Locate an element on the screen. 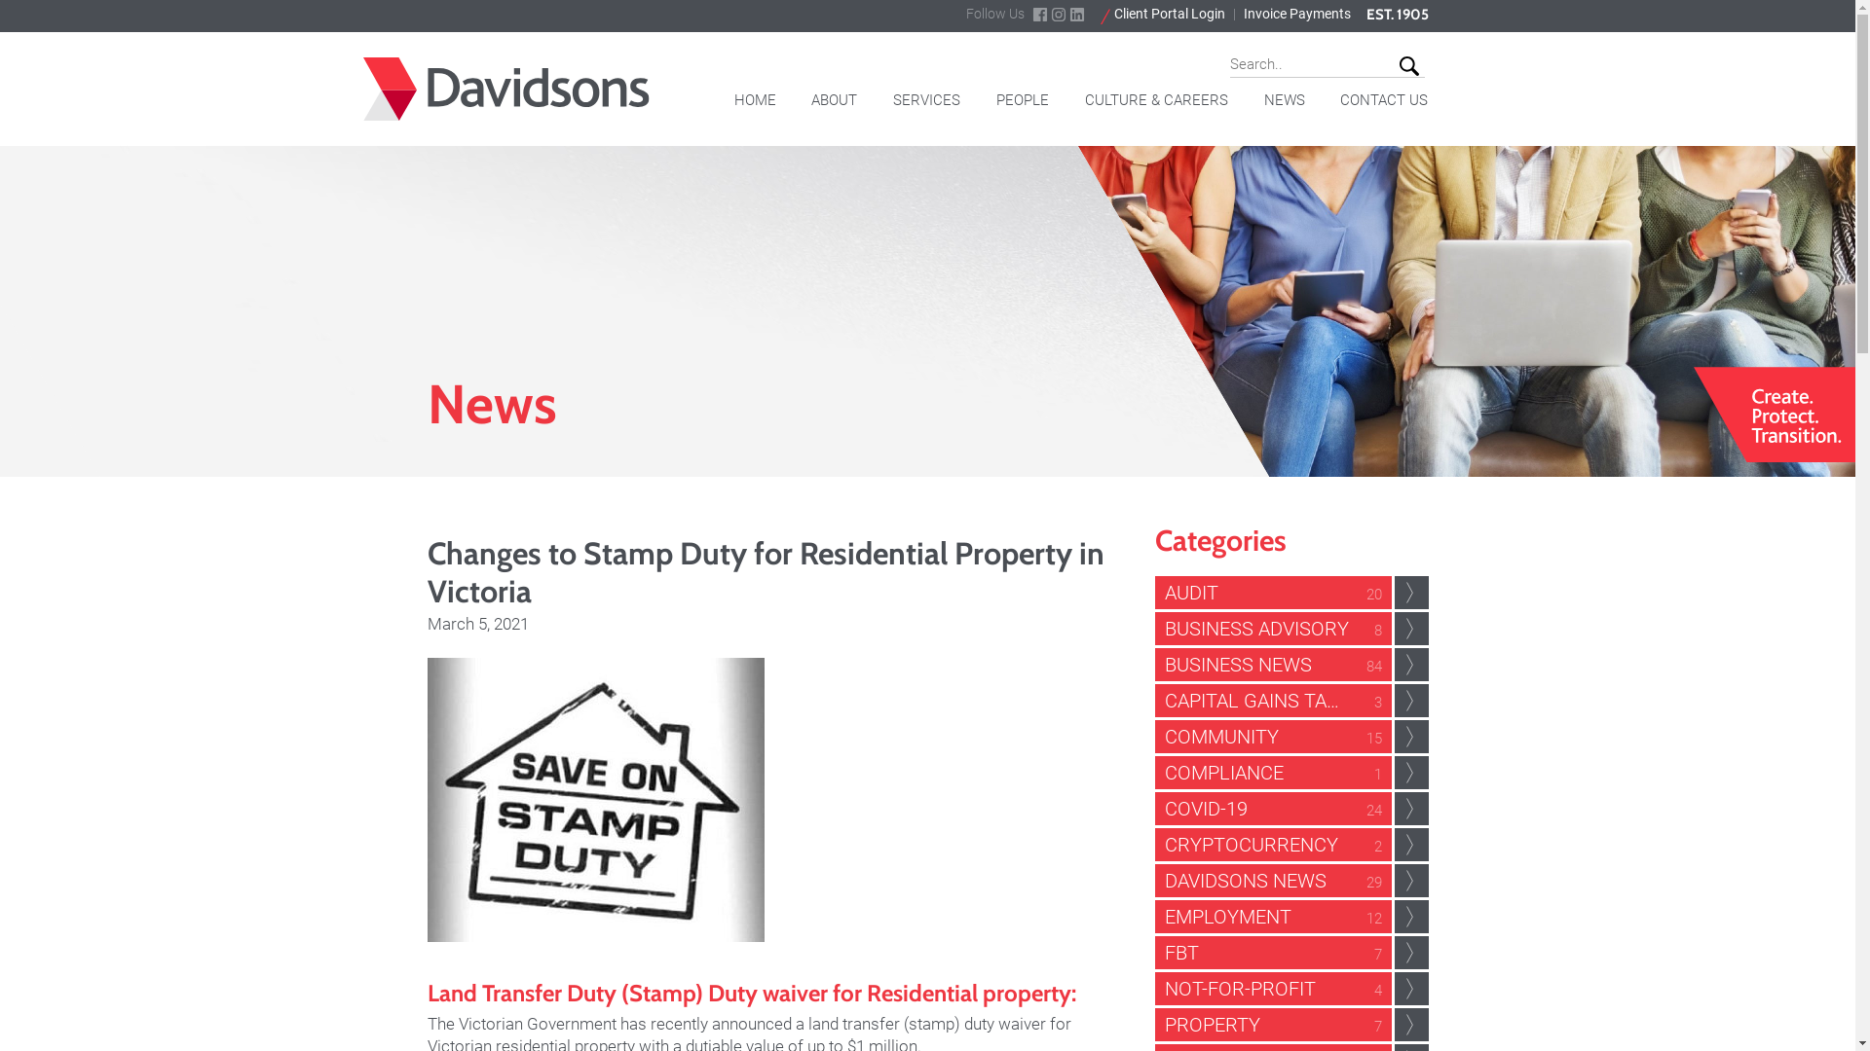 The width and height of the screenshot is (1870, 1051). instagram is located at coordinates (1059, 15).